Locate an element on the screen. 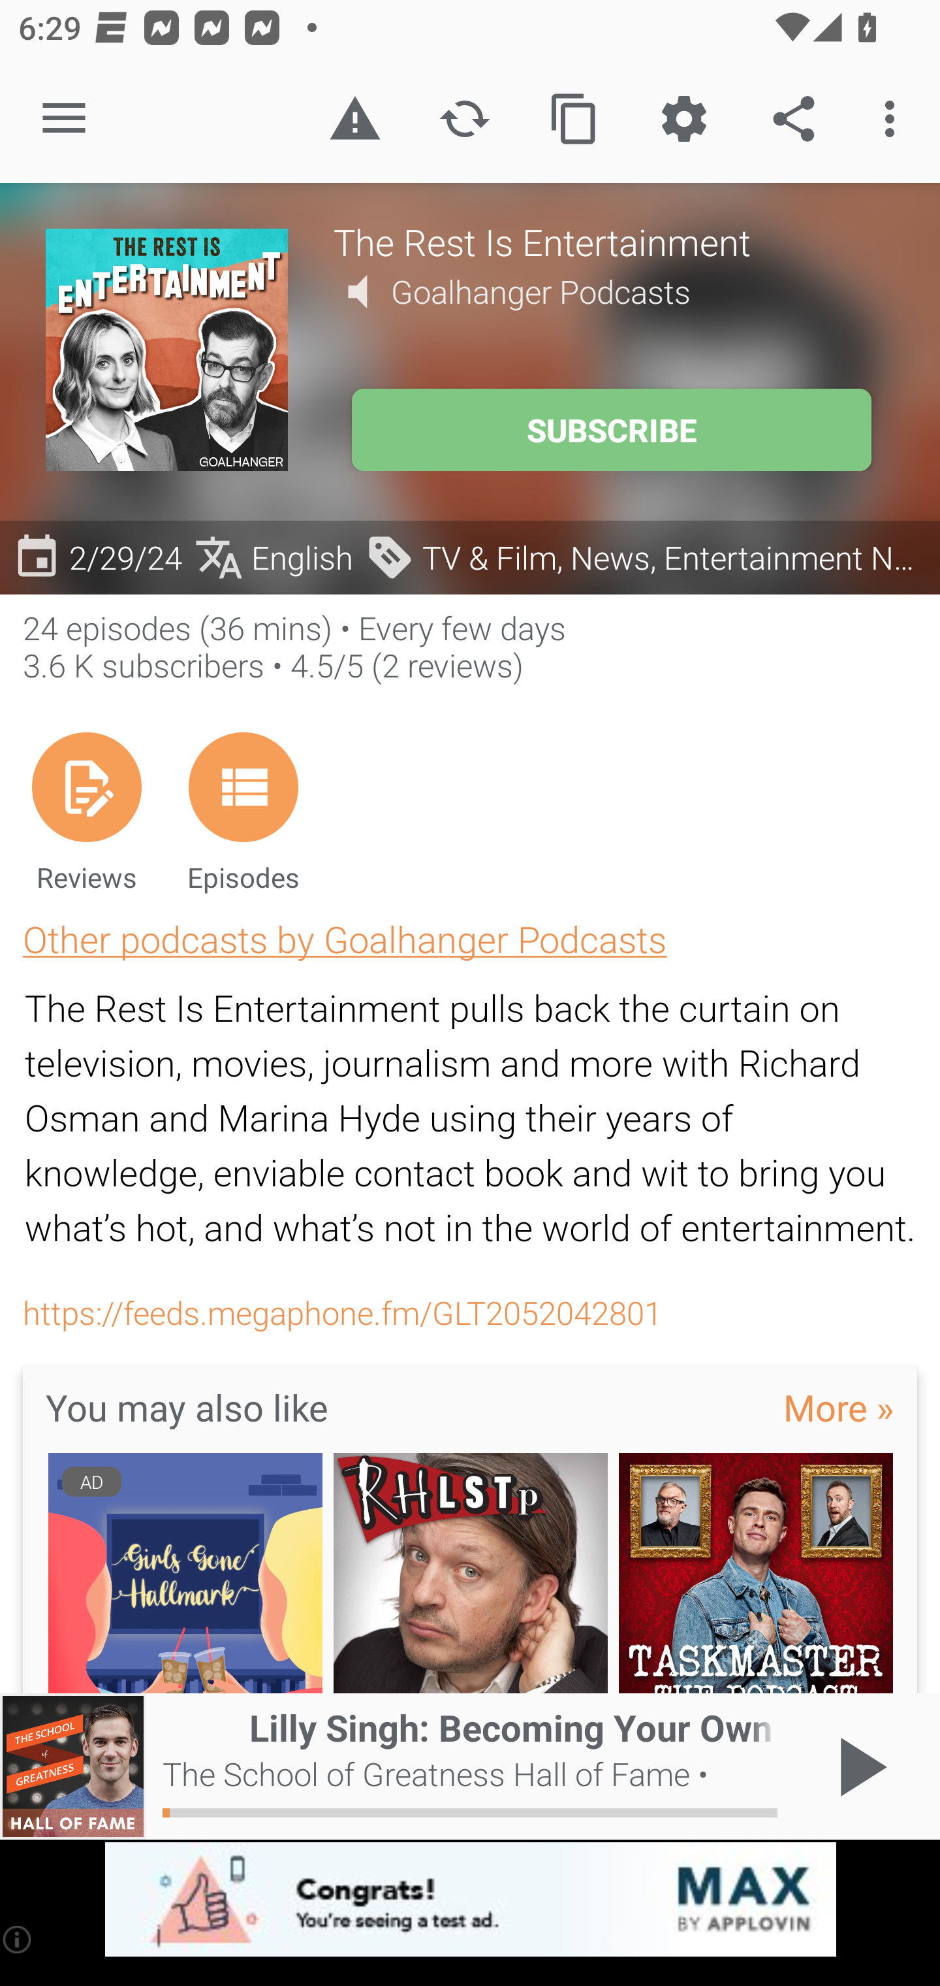  Open navigation sidebar is located at coordinates (64, 119).